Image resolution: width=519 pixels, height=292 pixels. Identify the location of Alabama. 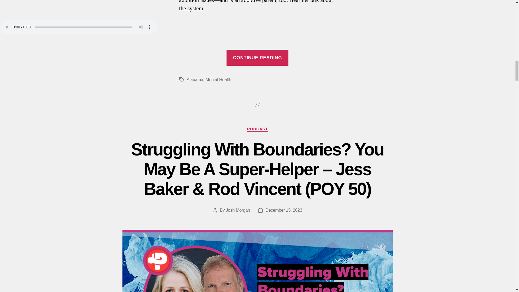
(195, 79).